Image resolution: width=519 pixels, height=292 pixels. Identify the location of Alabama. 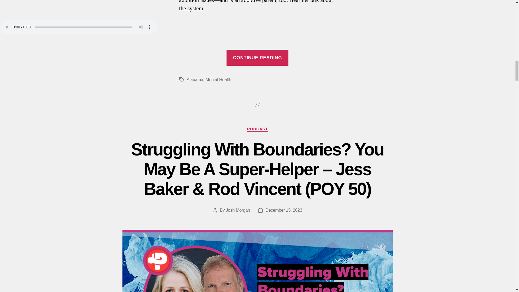
(195, 79).